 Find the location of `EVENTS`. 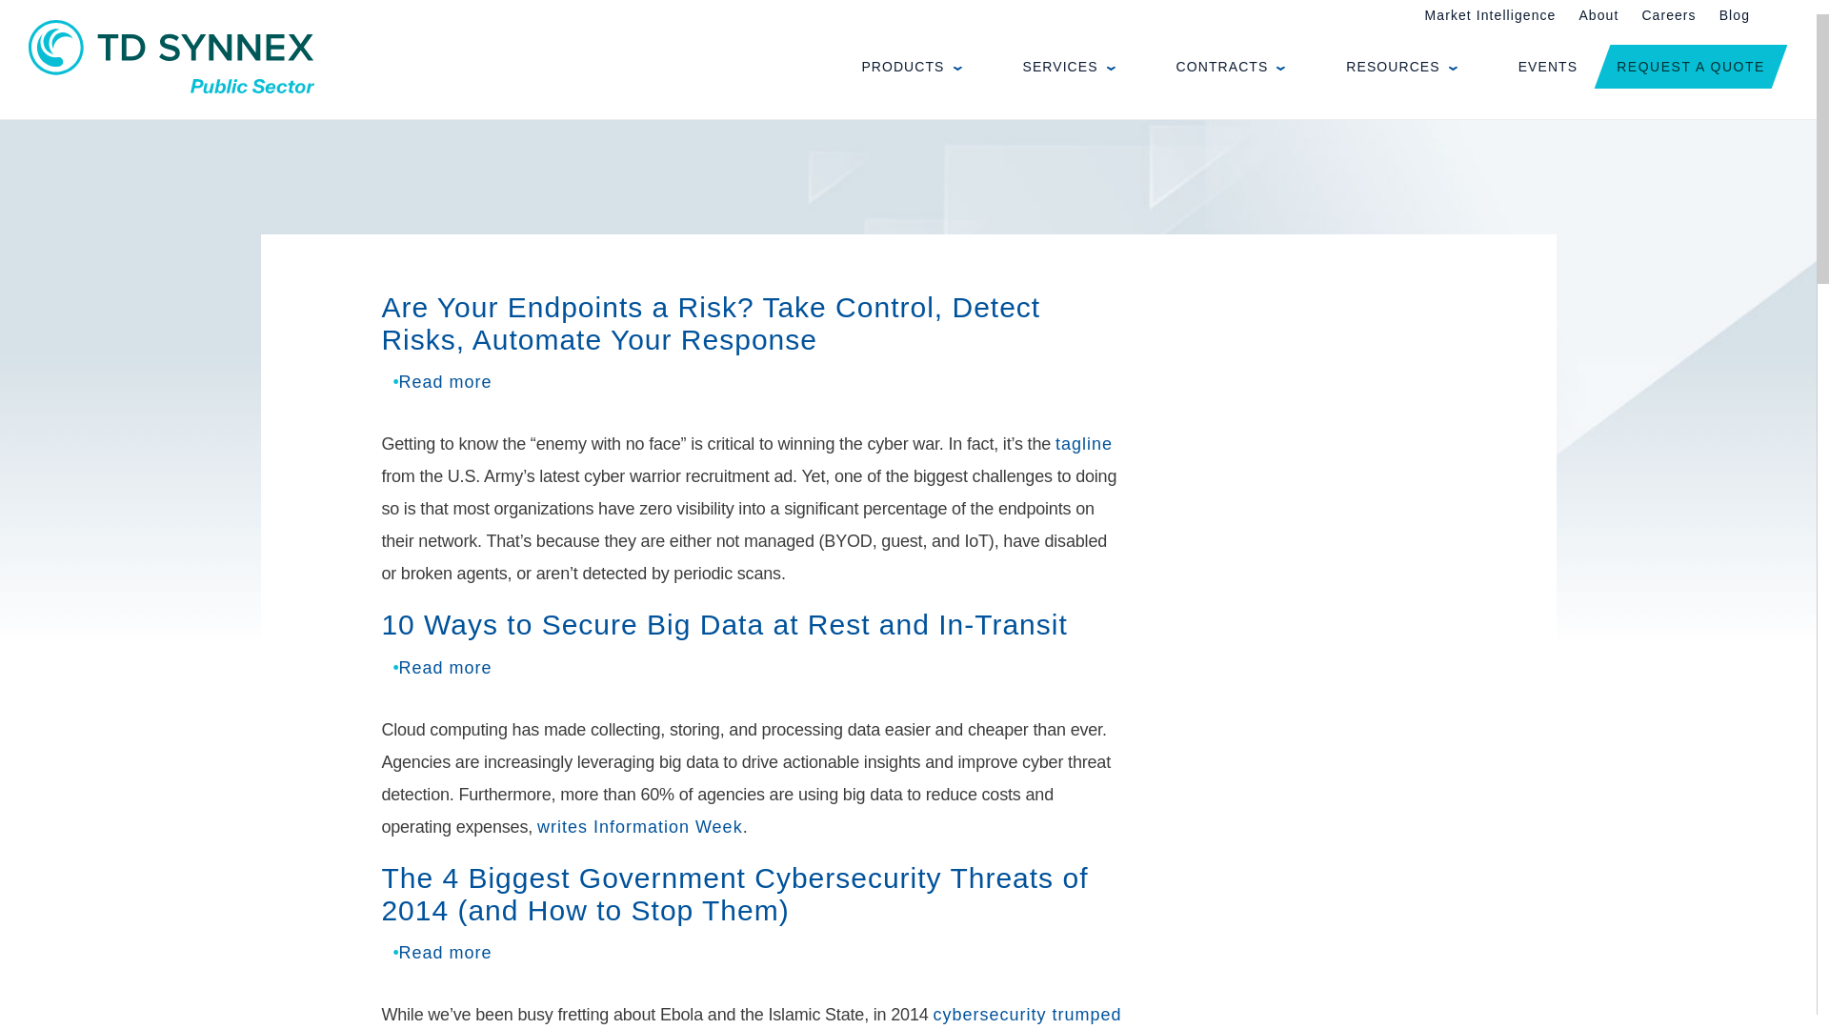

EVENTS is located at coordinates (1534, 67).